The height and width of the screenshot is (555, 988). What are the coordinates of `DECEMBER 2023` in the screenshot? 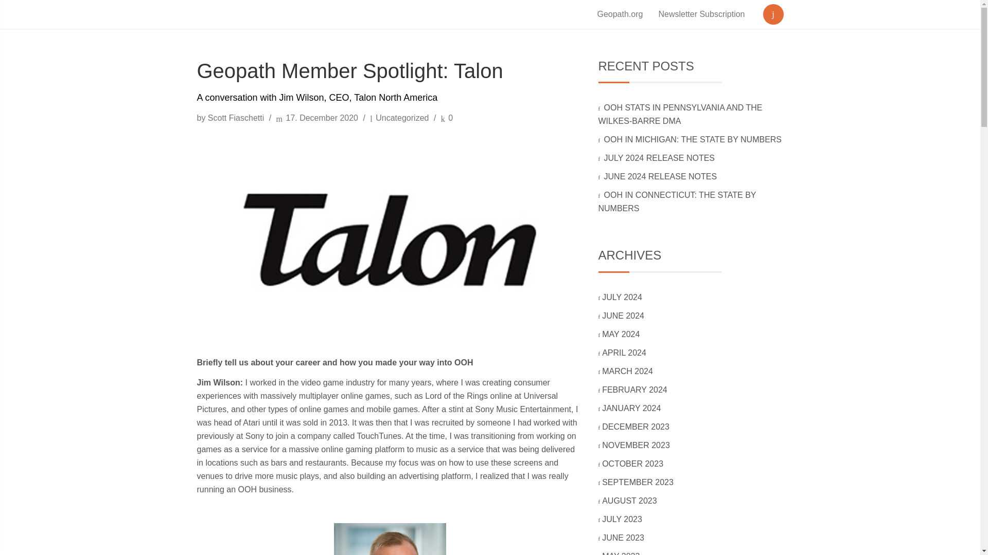 It's located at (636, 427).